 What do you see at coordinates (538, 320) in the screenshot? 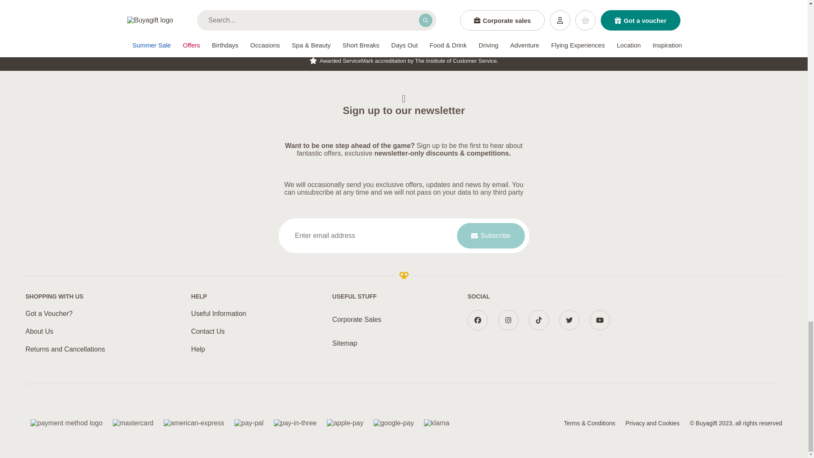
I see `tiktok` at bounding box center [538, 320].